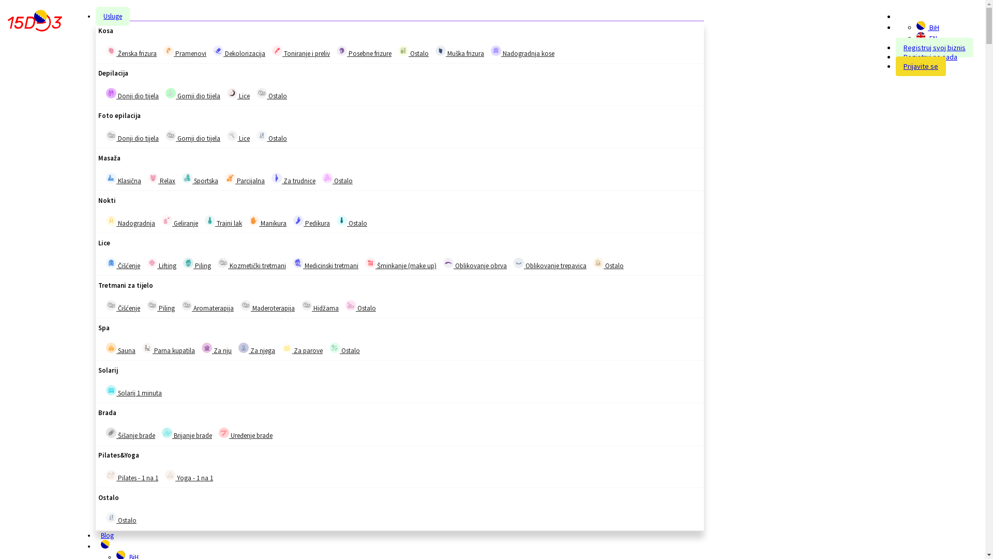 This screenshot has height=559, width=993. What do you see at coordinates (238, 94) in the screenshot?
I see `Lice` at bounding box center [238, 94].